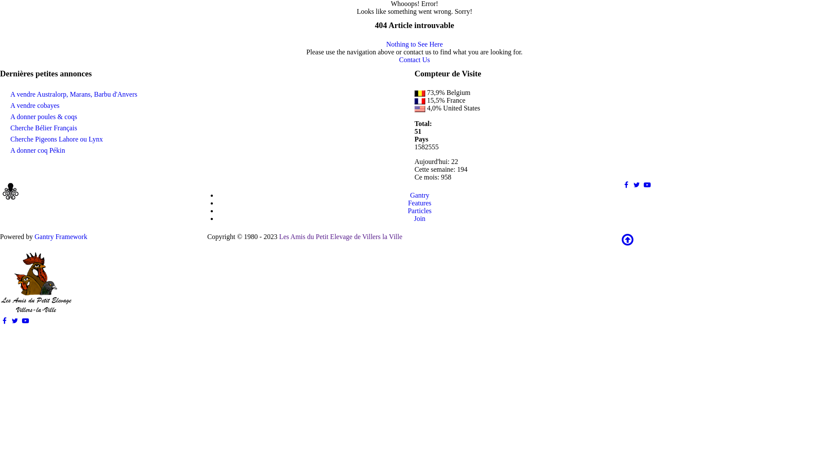 This screenshot has height=466, width=829. What do you see at coordinates (420, 195) in the screenshot?
I see `Gantry` at bounding box center [420, 195].